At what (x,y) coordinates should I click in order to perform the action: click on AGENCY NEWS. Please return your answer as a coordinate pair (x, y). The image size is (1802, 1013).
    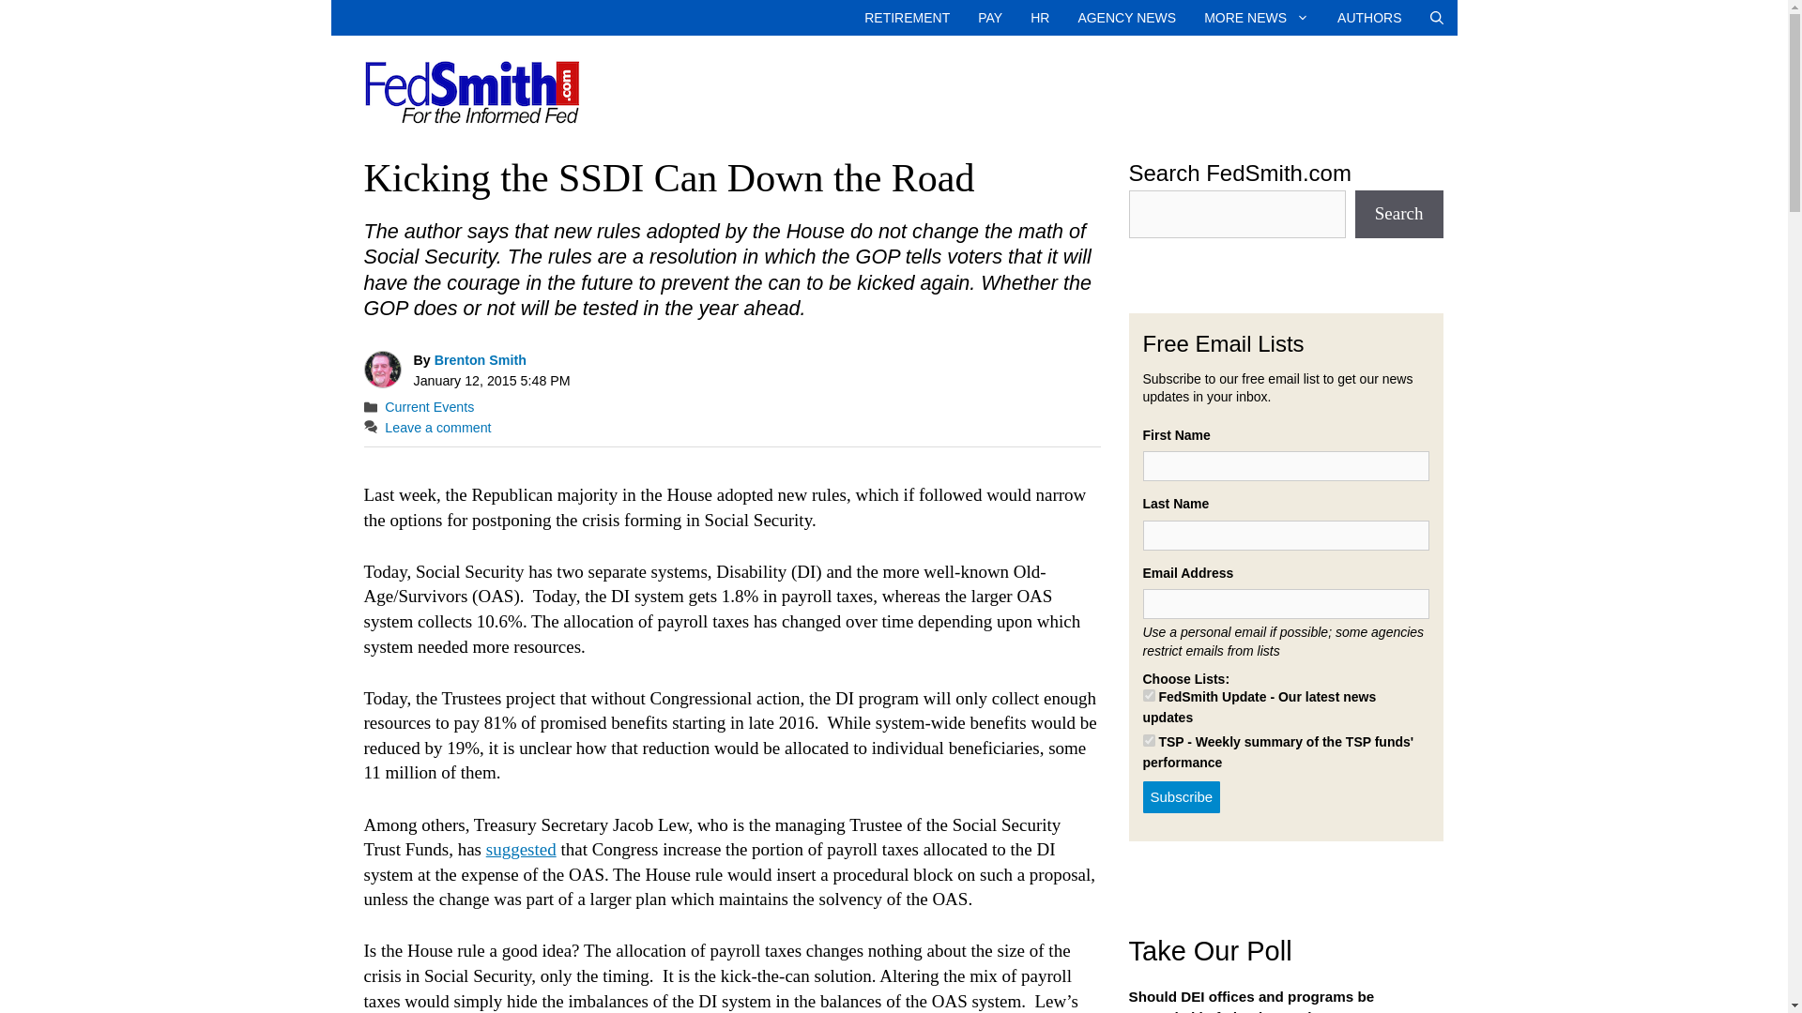
    Looking at the image, I should click on (1126, 17).